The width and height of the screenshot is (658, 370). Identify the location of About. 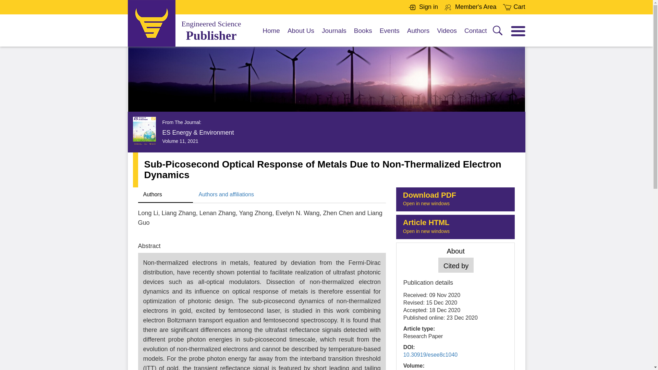
(363, 36).